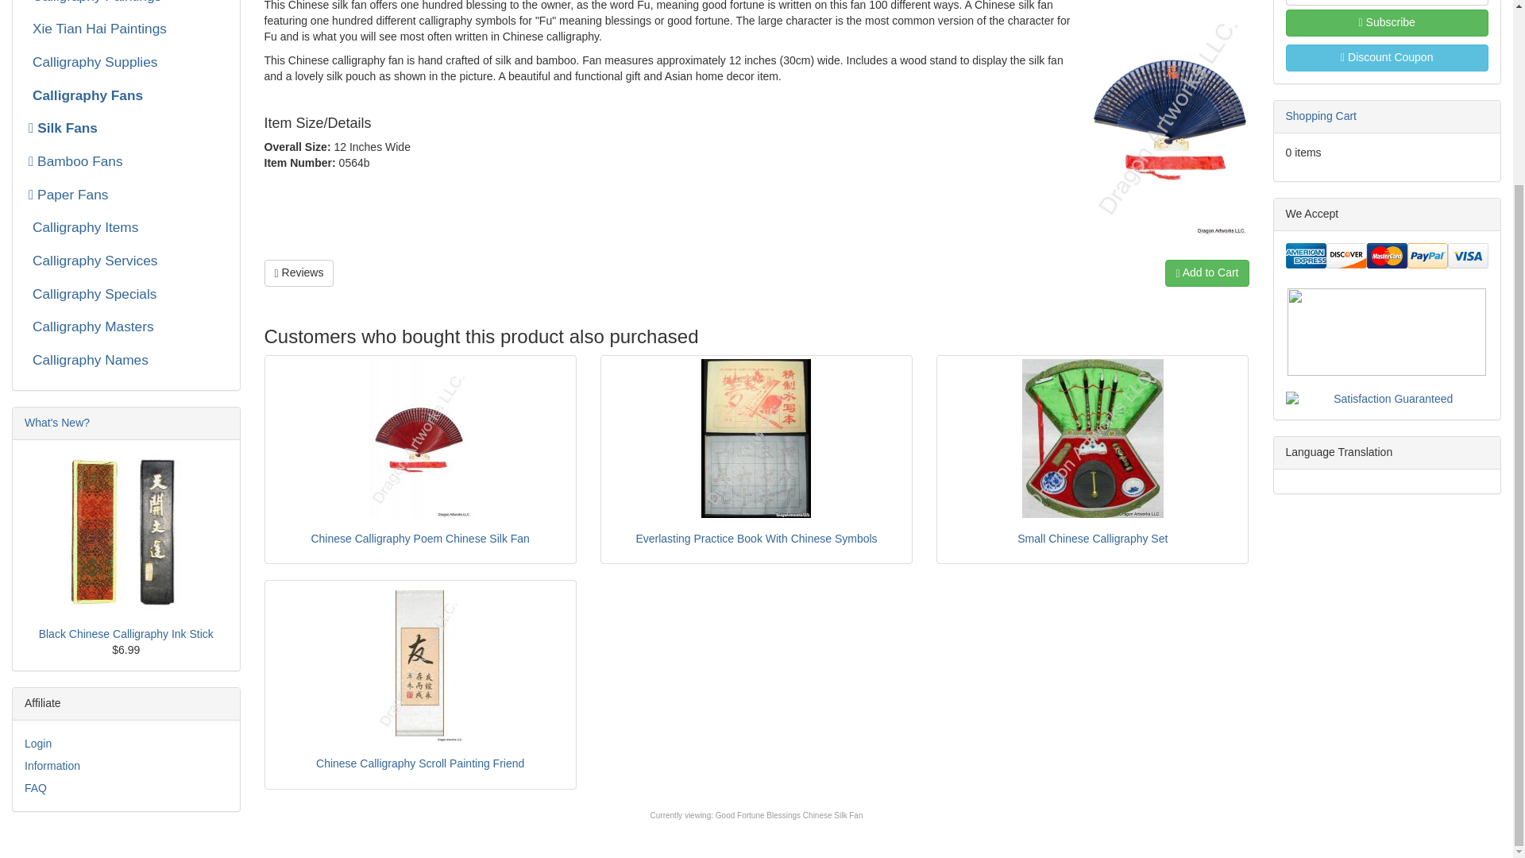 Image resolution: width=1525 pixels, height=858 pixels. I want to click on Chinese Calligraphy Scroll Painting Friend, so click(419, 663).